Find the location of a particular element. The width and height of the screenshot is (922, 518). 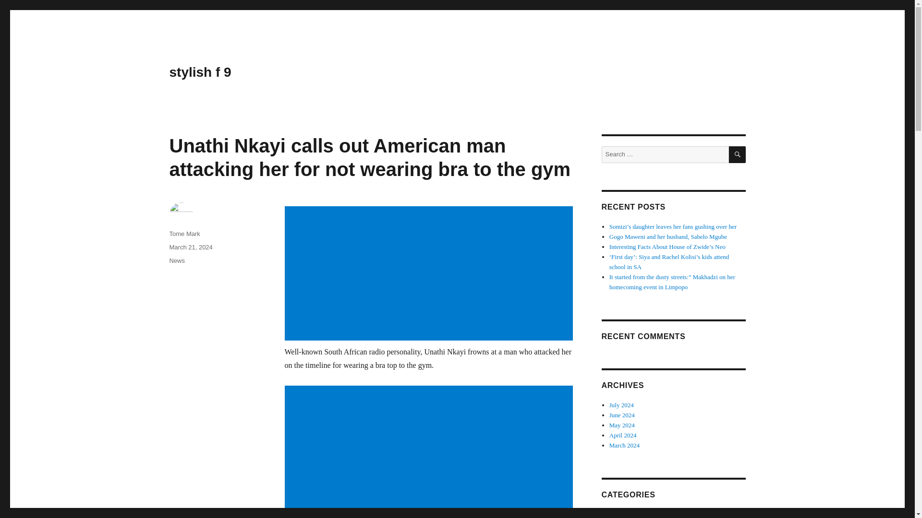

April 2024 is located at coordinates (623, 435).